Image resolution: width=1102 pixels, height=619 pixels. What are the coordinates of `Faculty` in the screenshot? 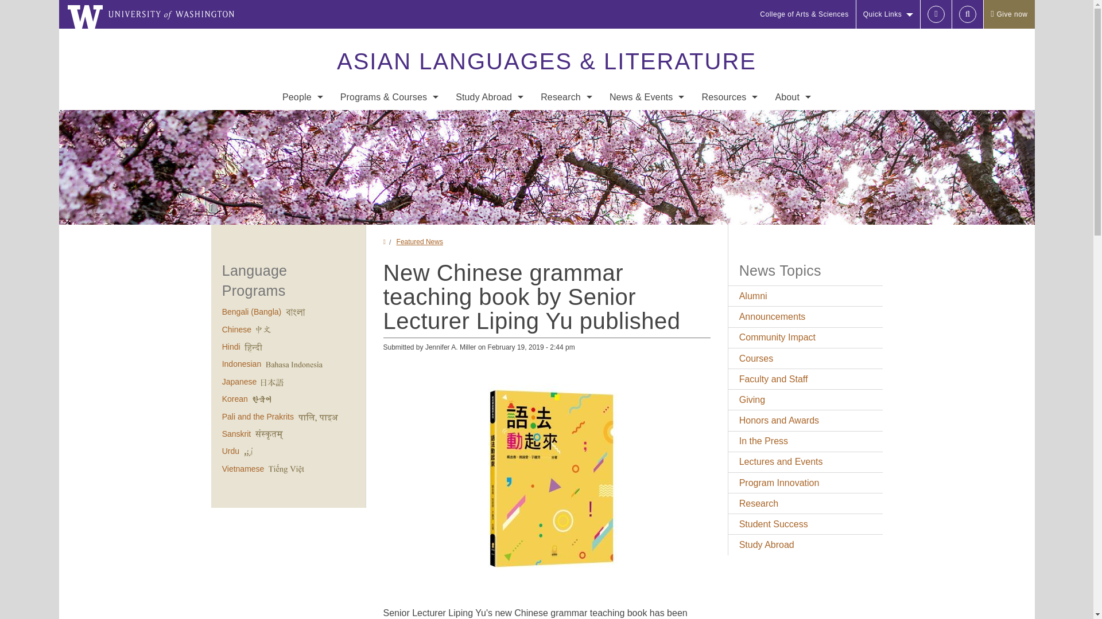 It's located at (302, 122).